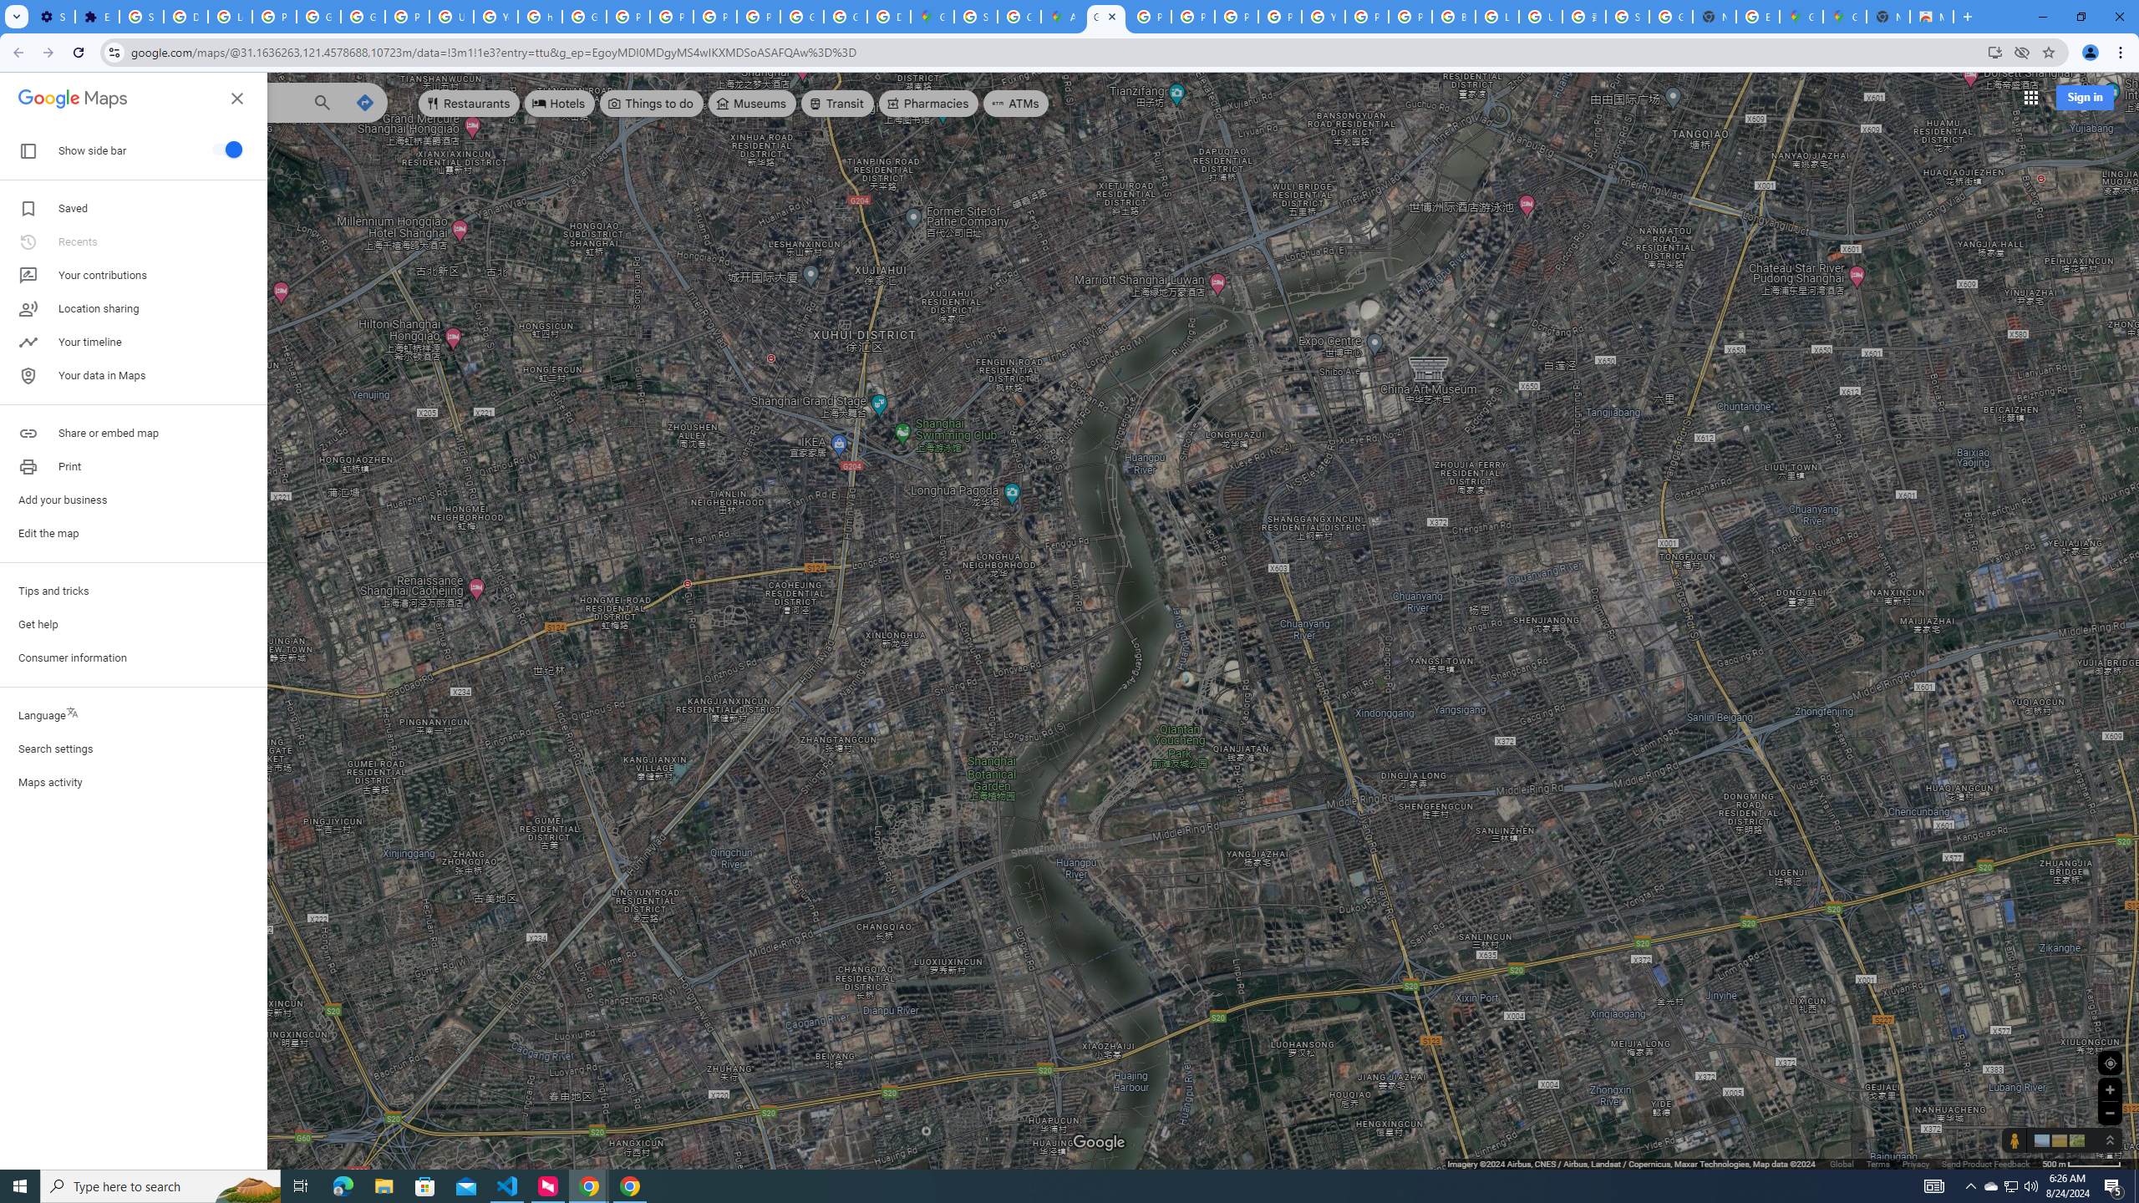 Image resolution: width=2139 pixels, height=1203 pixels. Describe the element at coordinates (134, 376) in the screenshot. I see `Your data in Maps` at that location.